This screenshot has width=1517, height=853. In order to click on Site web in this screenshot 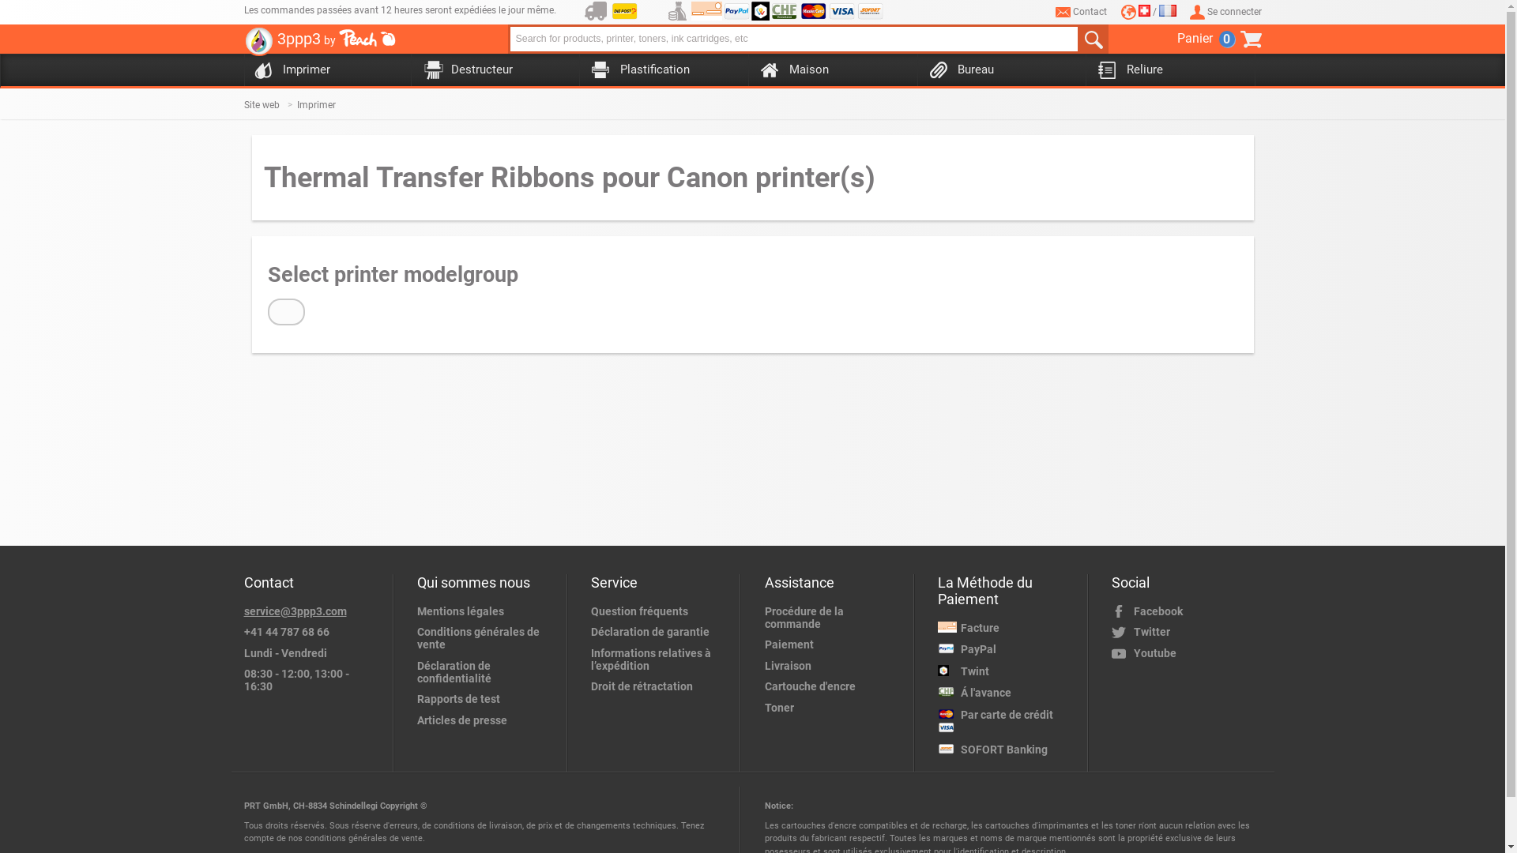, I will do `click(270, 105)`.